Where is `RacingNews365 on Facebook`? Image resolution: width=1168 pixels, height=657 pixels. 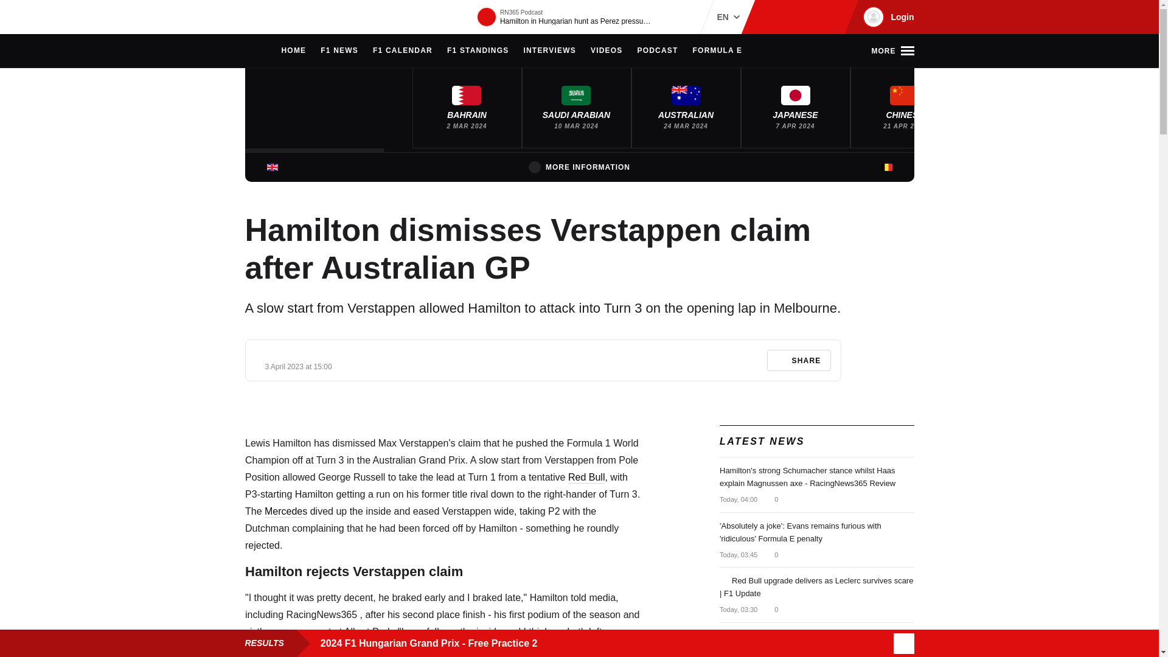
RacingNews365 on Facebook is located at coordinates (791, 17).